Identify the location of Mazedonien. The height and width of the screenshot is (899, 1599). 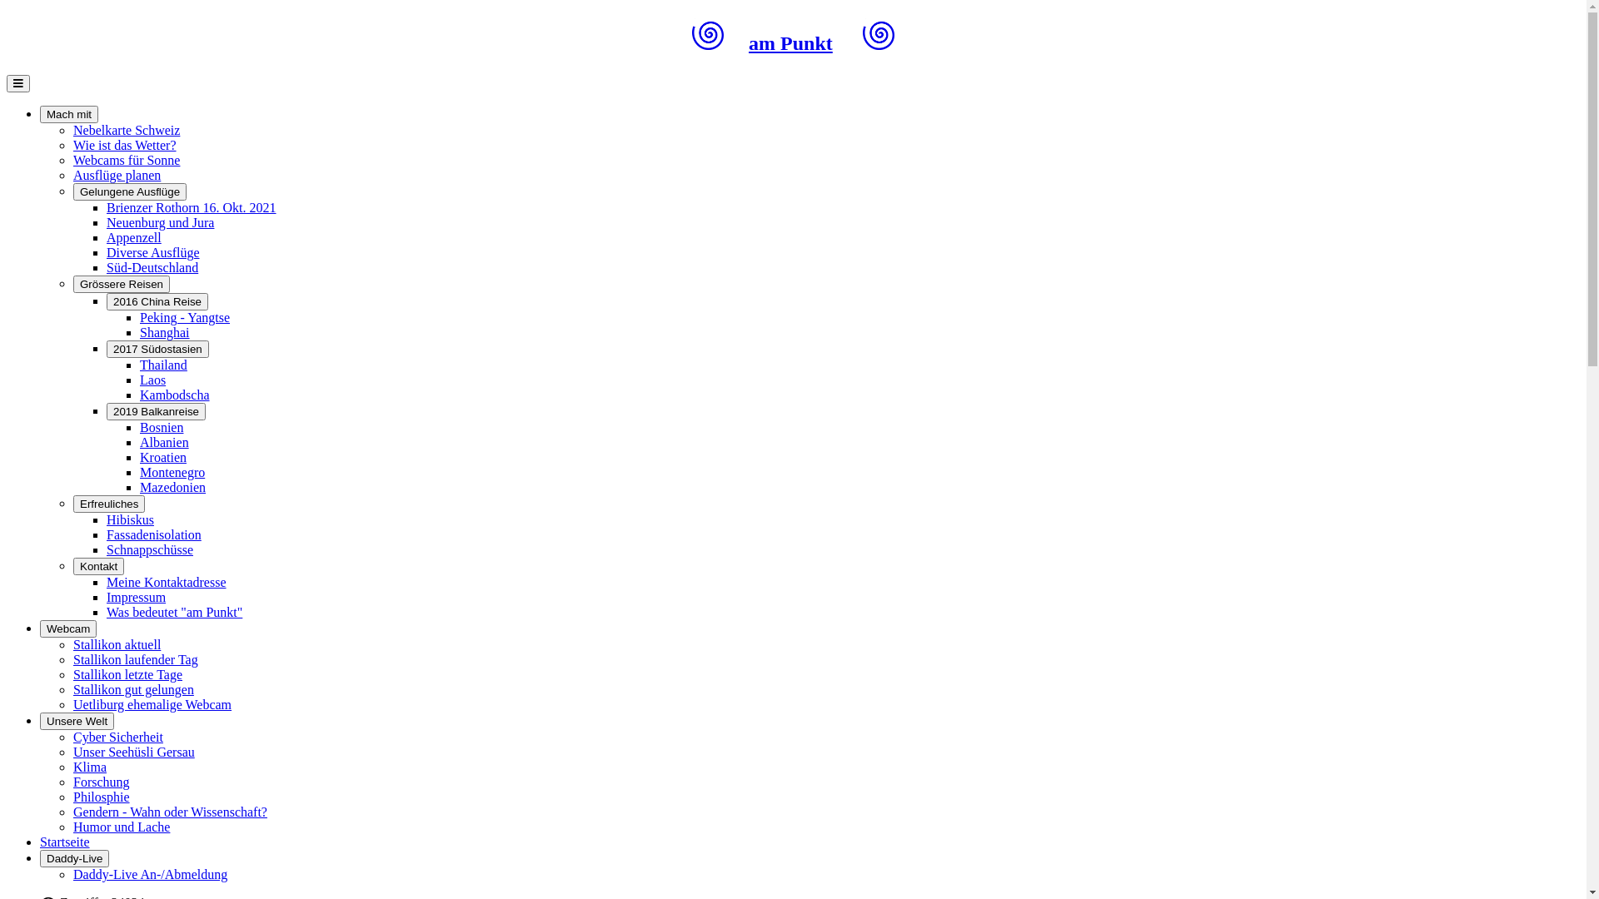
(172, 488).